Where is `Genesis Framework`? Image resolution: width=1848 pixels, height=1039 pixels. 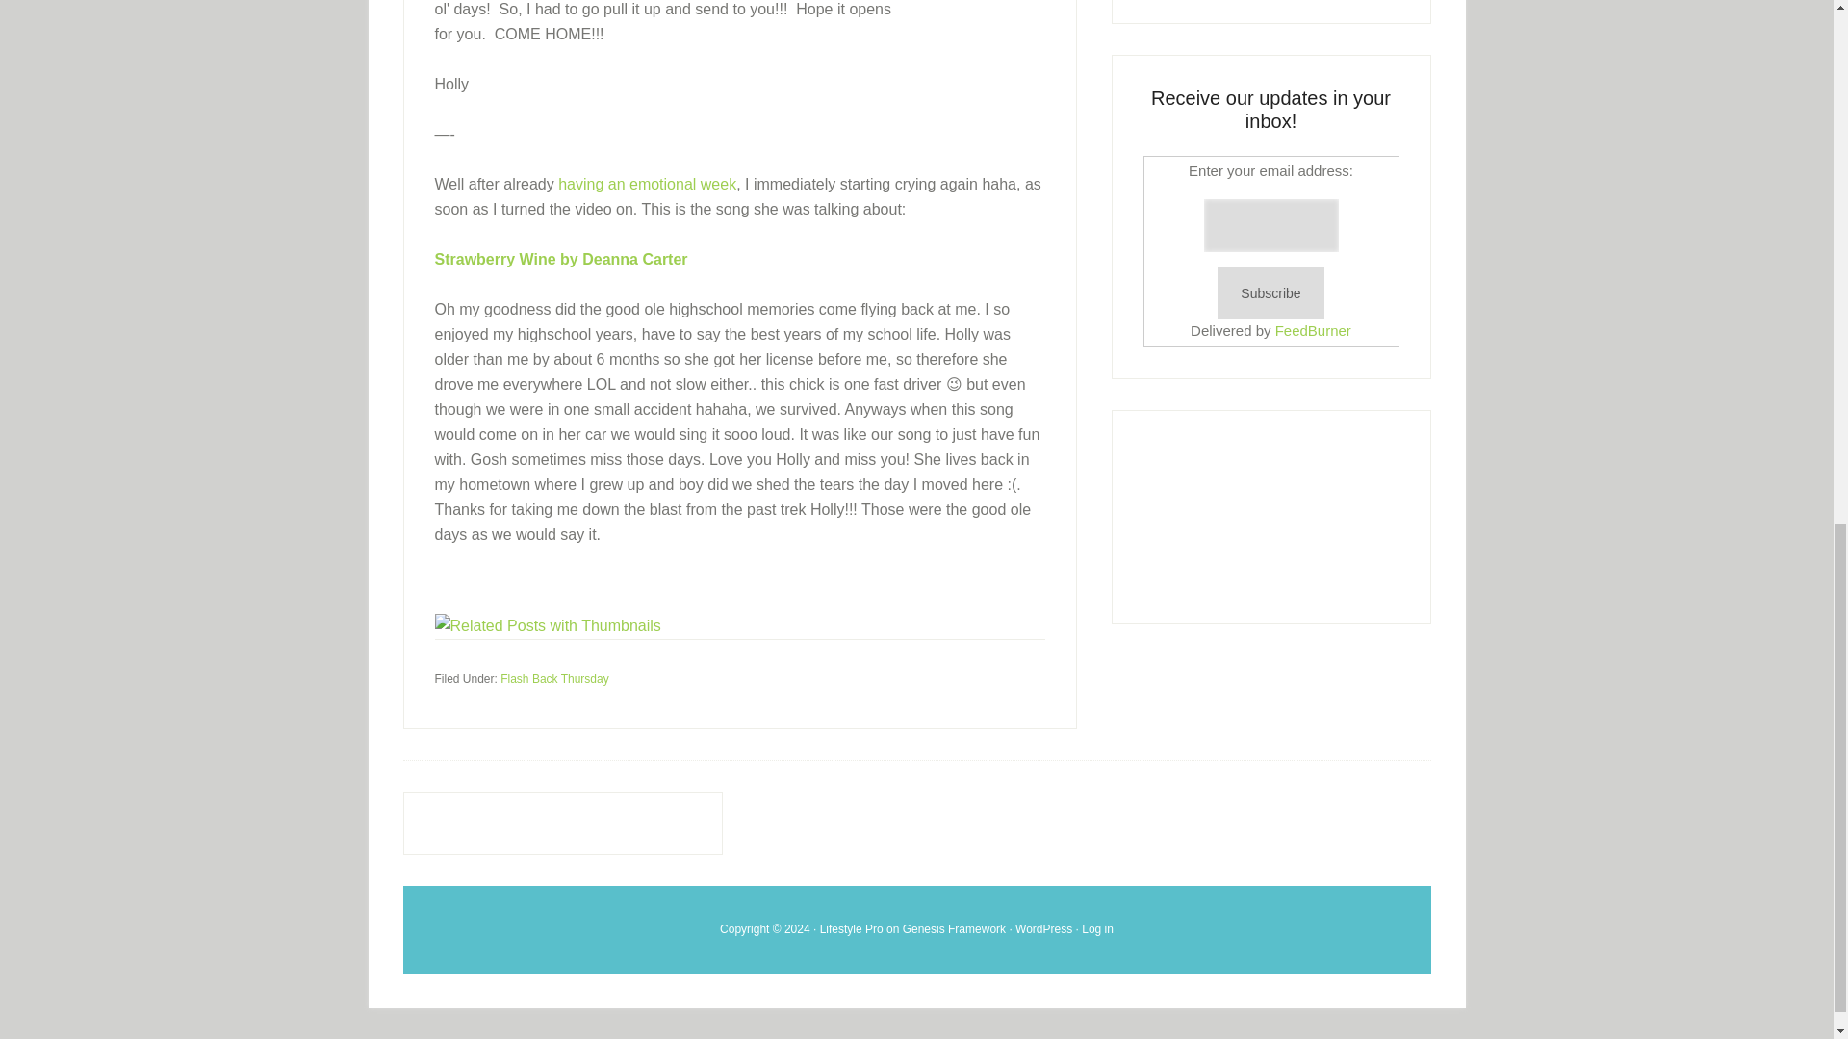
Genesis Framework is located at coordinates (954, 927).